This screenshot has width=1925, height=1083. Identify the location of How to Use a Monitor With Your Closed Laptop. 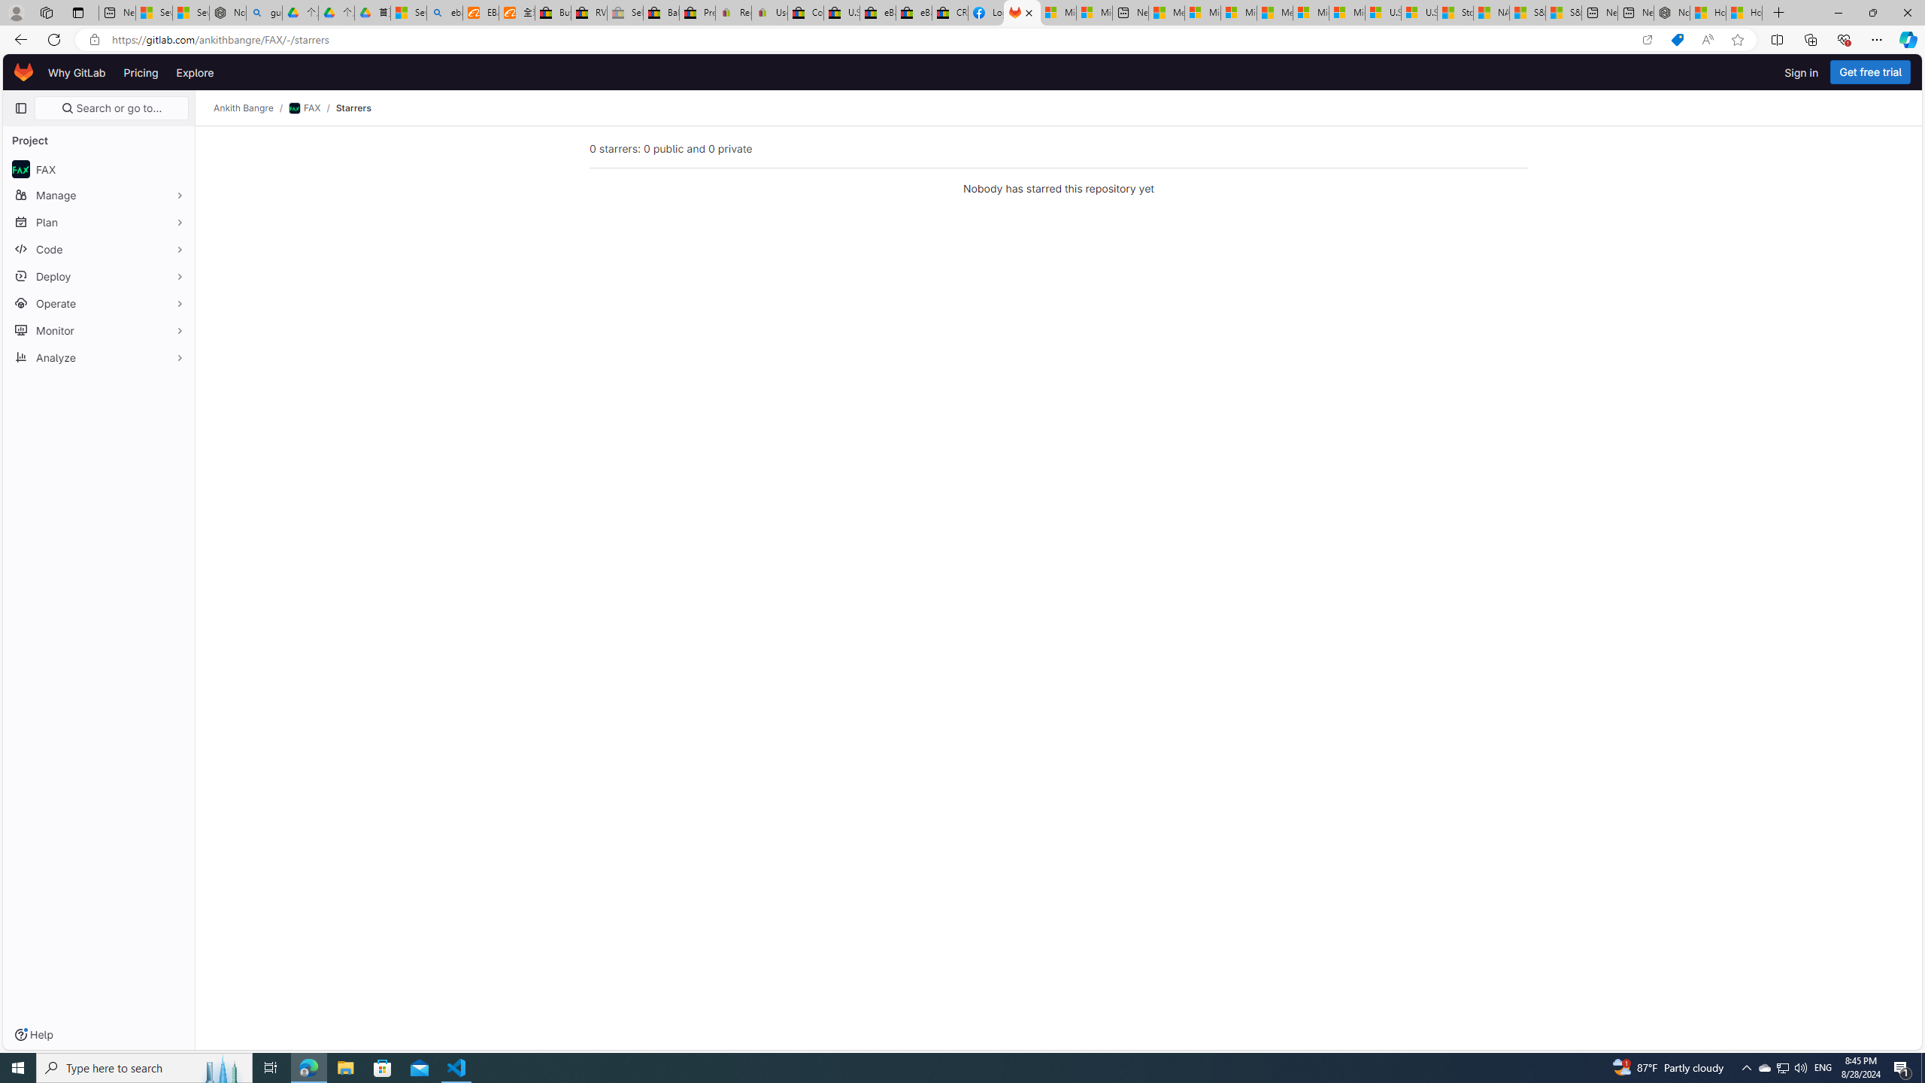
(1744, 13).